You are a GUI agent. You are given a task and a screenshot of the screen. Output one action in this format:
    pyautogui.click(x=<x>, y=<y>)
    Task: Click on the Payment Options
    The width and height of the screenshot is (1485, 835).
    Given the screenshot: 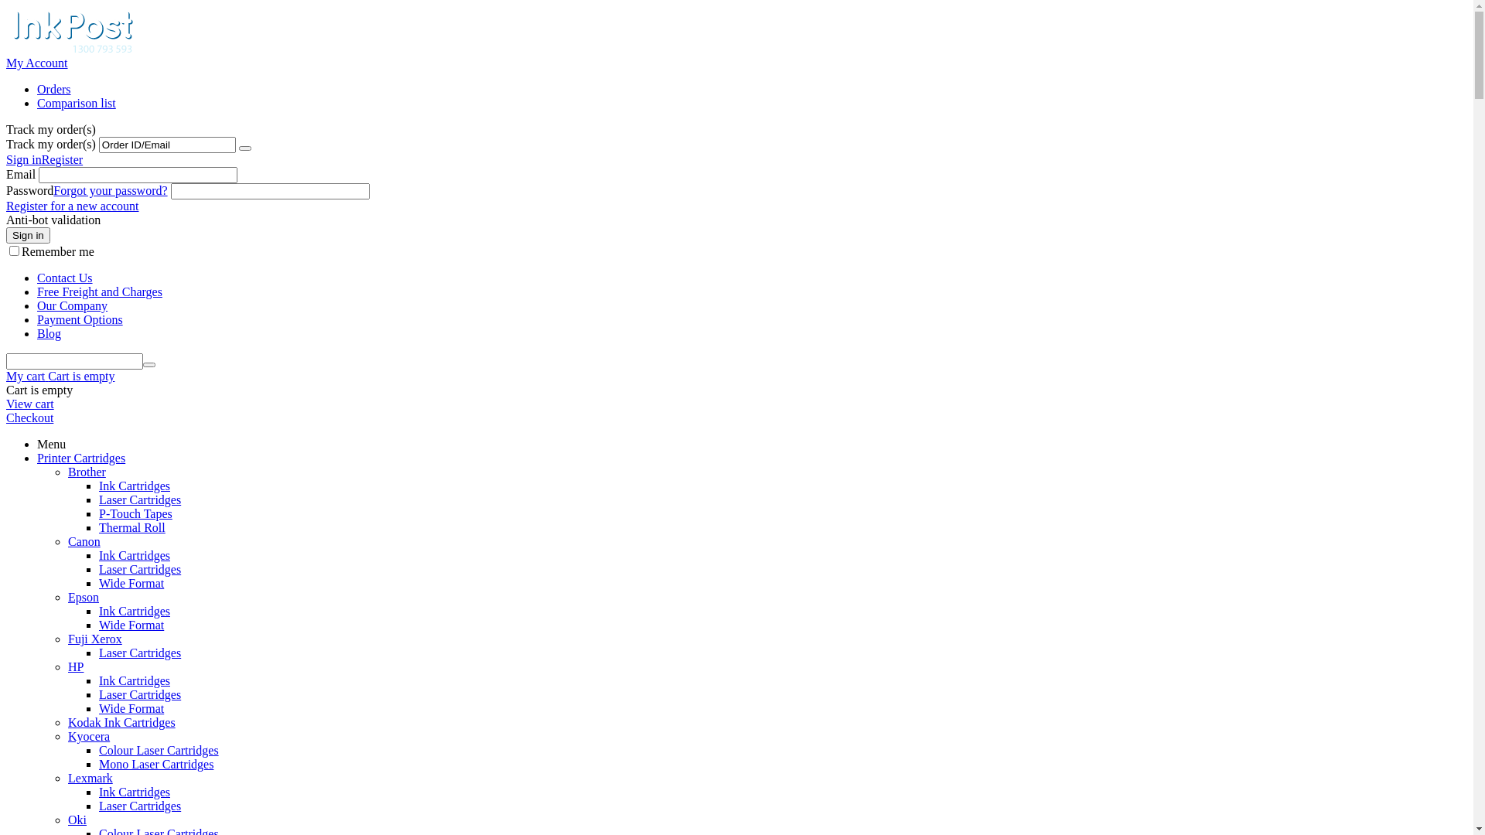 What is the action you would take?
    pyautogui.click(x=80, y=320)
    